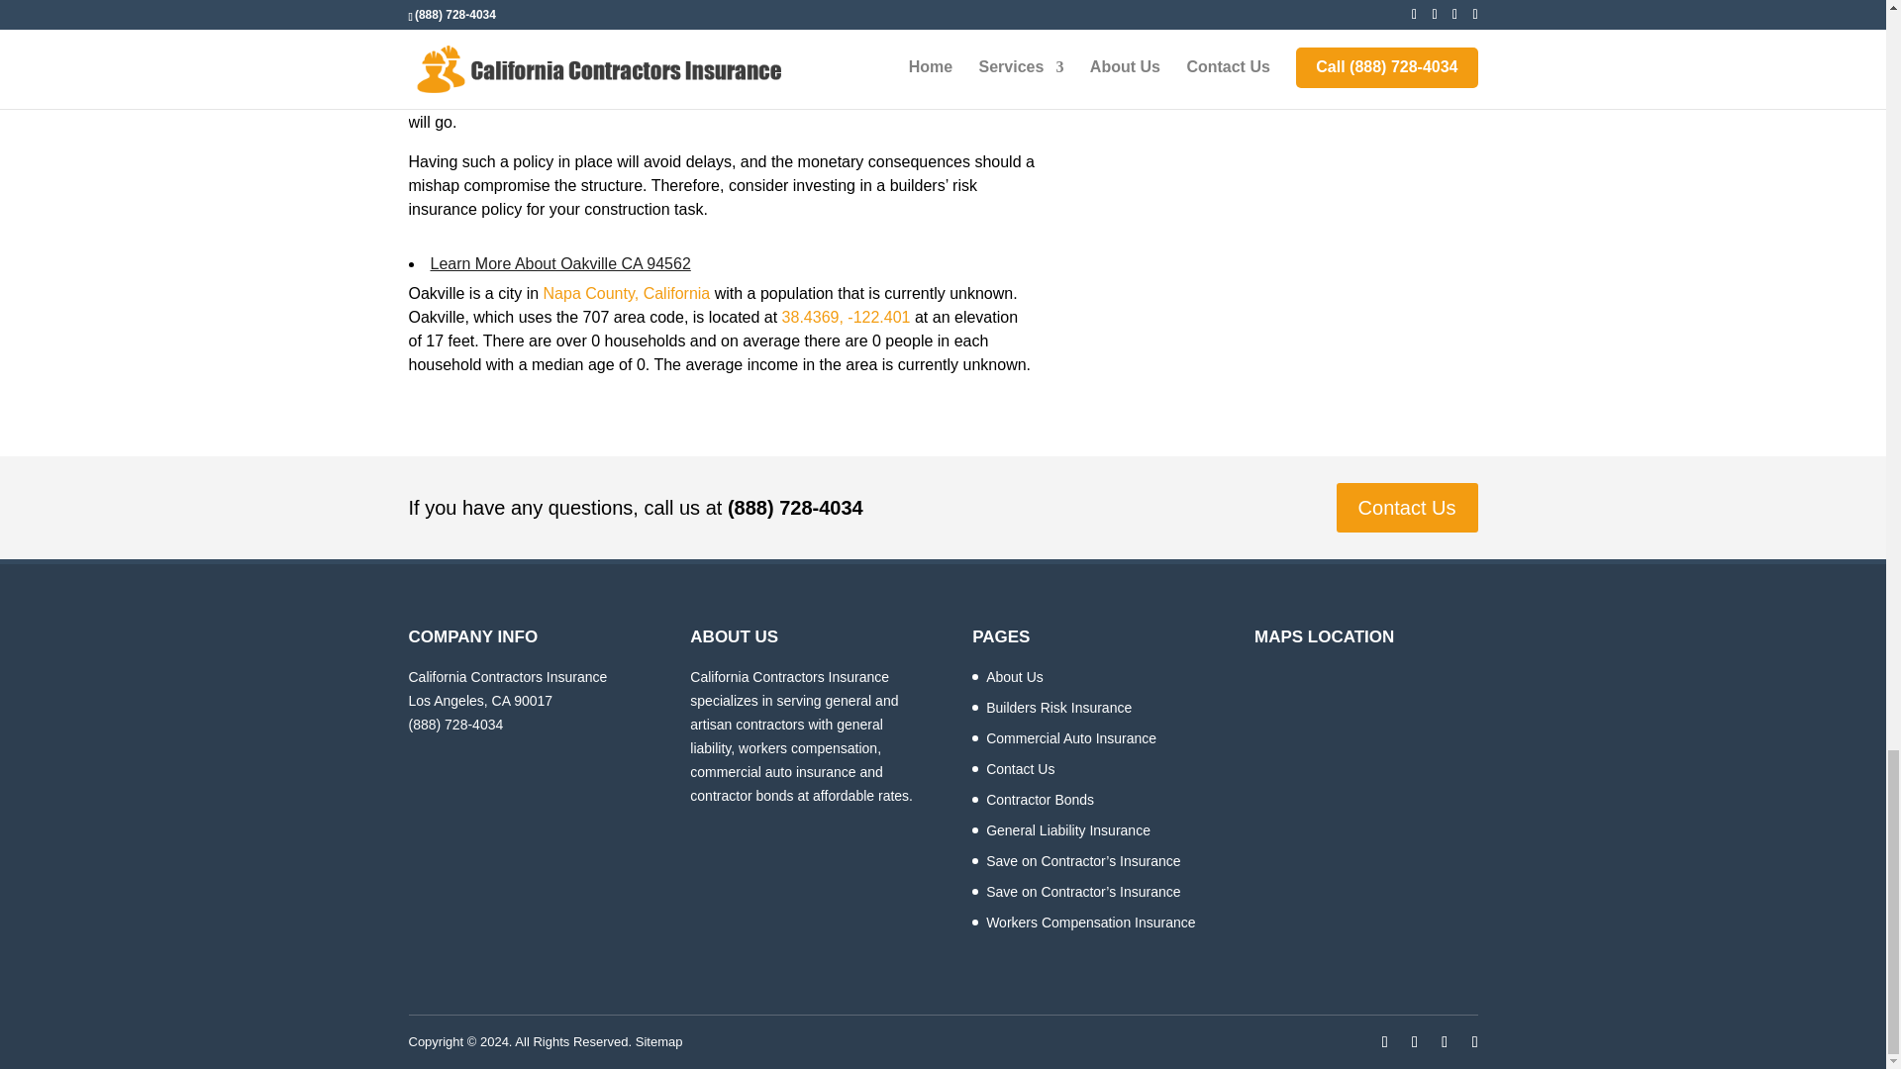 The width and height of the screenshot is (1901, 1069). Describe the element at coordinates (1040, 800) in the screenshot. I see `Contractor Bonds` at that location.